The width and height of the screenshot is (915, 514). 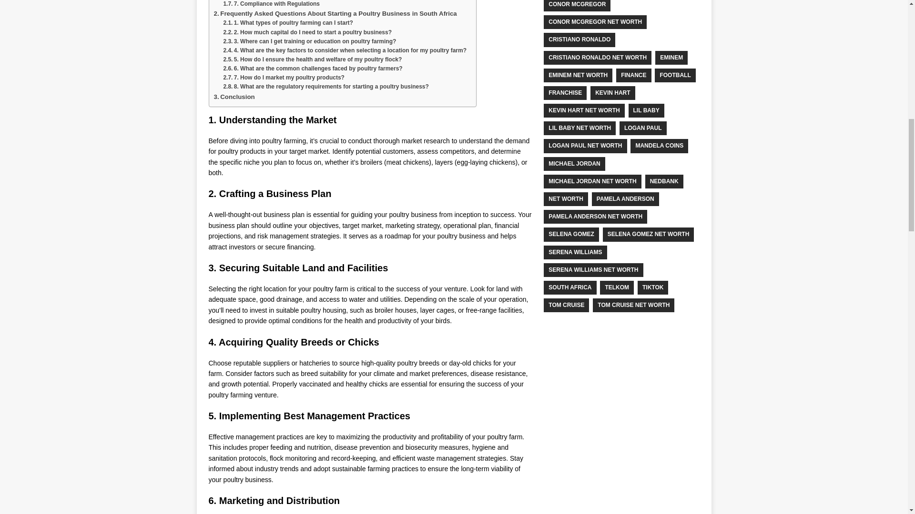 I want to click on 3. Where can I get training or education on poultry farming?, so click(x=310, y=41).